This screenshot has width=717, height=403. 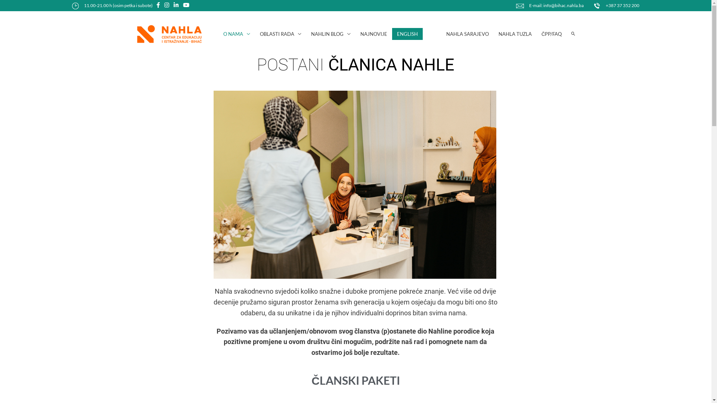 I want to click on NAHLIN BLOG, so click(x=331, y=34).